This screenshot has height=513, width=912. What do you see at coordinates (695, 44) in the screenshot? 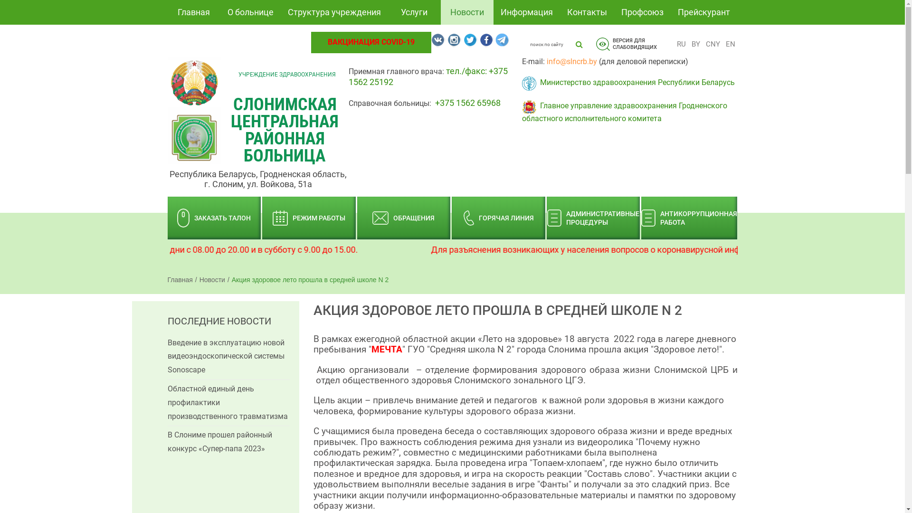
I see `BY` at bounding box center [695, 44].